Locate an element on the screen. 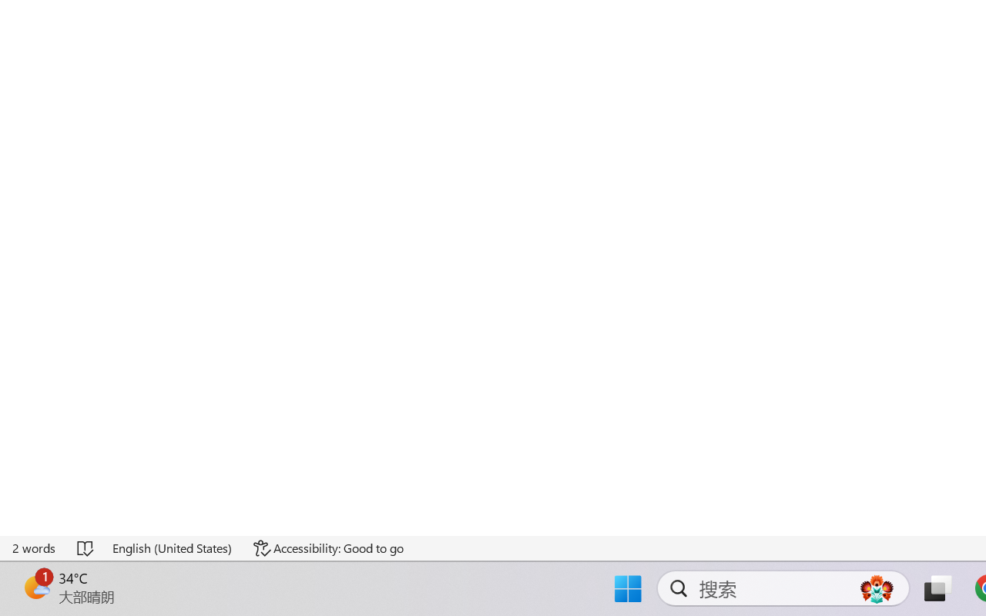 Image resolution: width=986 pixels, height=616 pixels. AutomationID: DynamicSearchBoxGleamImage is located at coordinates (877, 588).